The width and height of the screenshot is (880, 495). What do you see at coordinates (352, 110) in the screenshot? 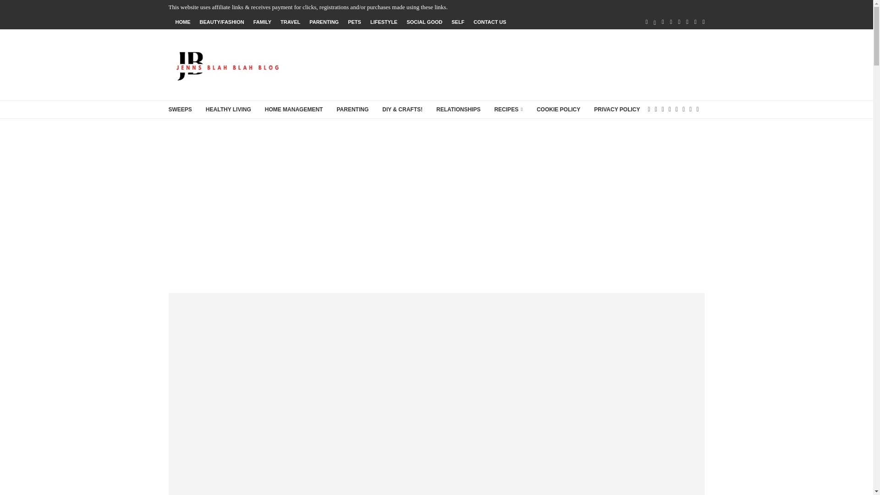
I see `PARENTING` at bounding box center [352, 110].